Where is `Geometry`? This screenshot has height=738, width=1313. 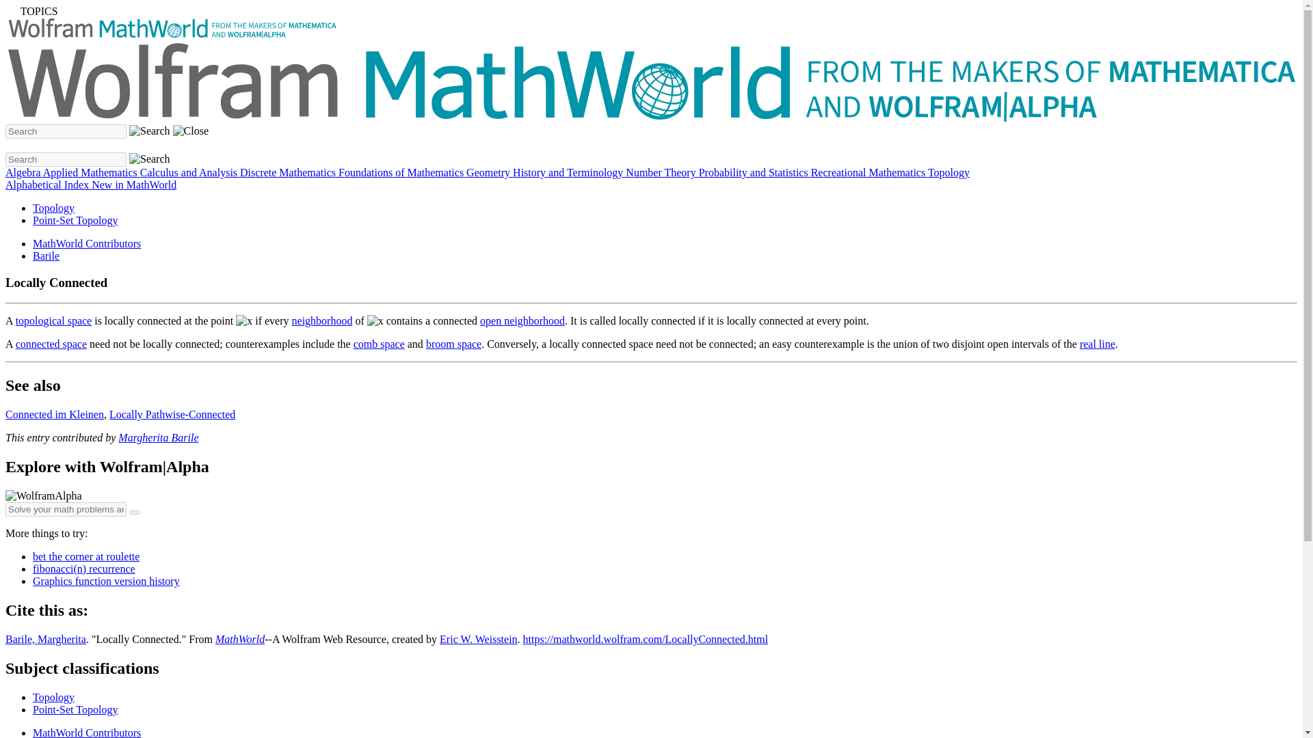
Geometry is located at coordinates (490, 172).